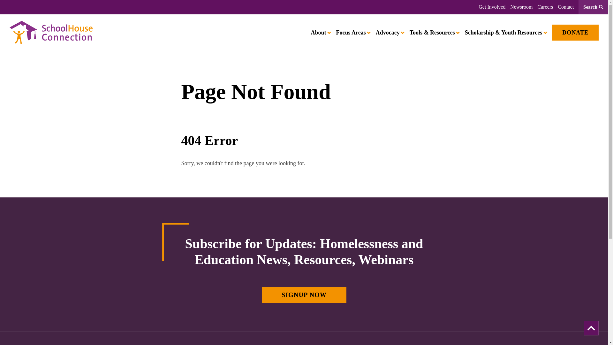 The image size is (613, 345). What do you see at coordinates (575, 33) in the screenshot?
I see `DONATE` at bounding box center [575, 33].